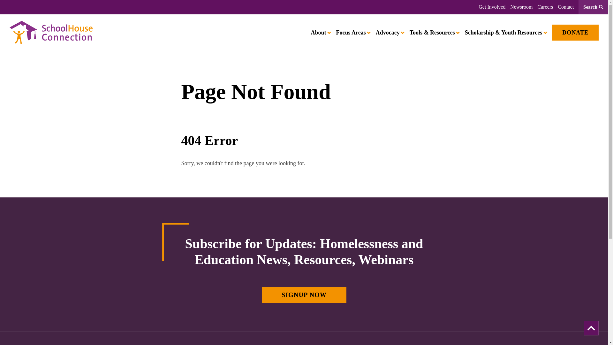 The image size is (613, 345). What do you see at coordinates (575, 33) in the screenshot?
I see `DONATE` at bounding box center [575, 33].